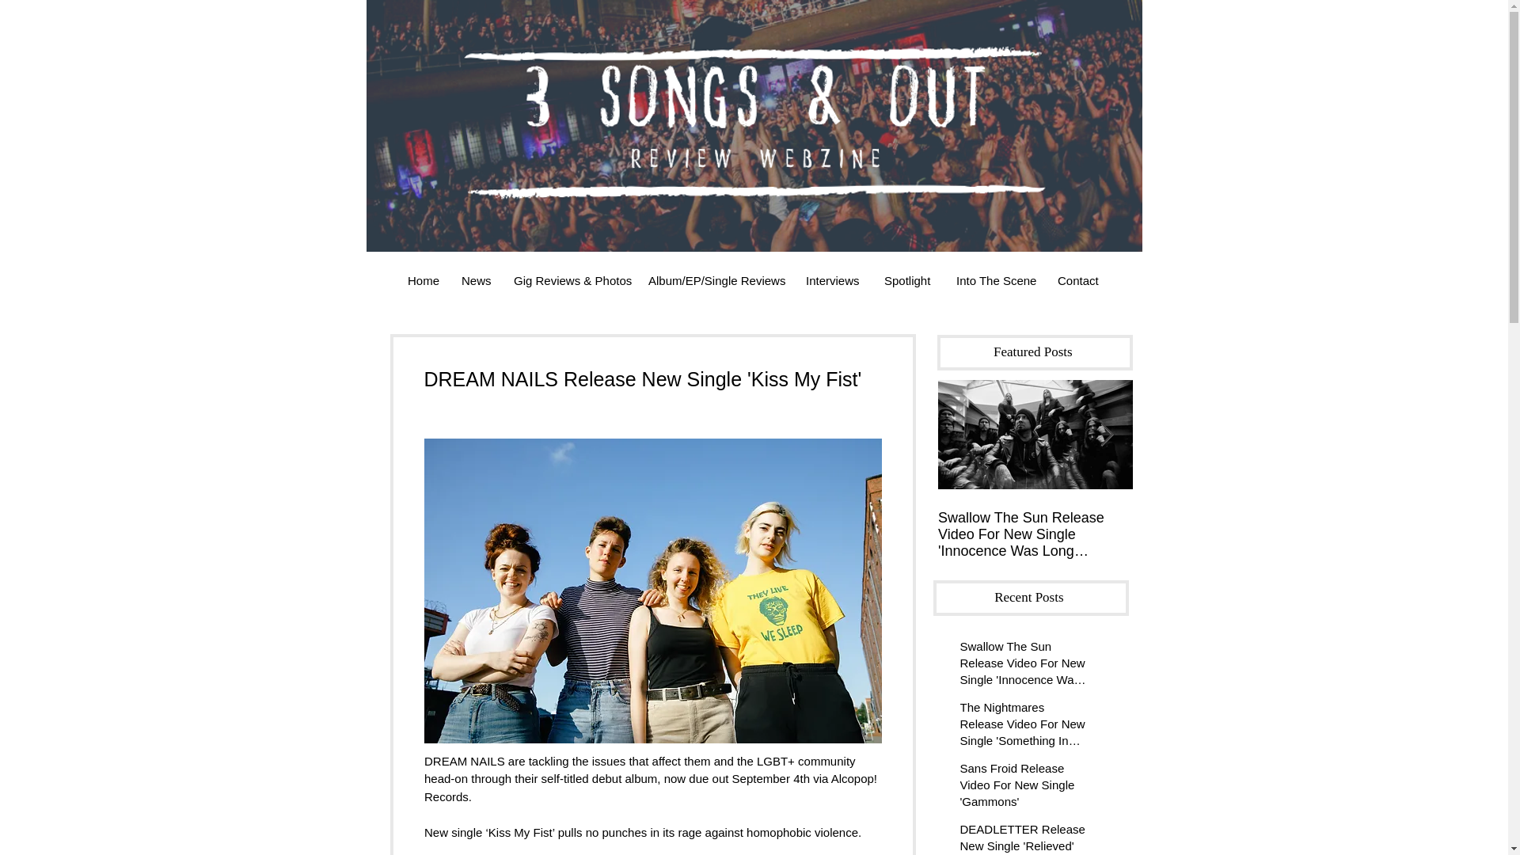  I want to click on Spotlight, so click(908, 280).